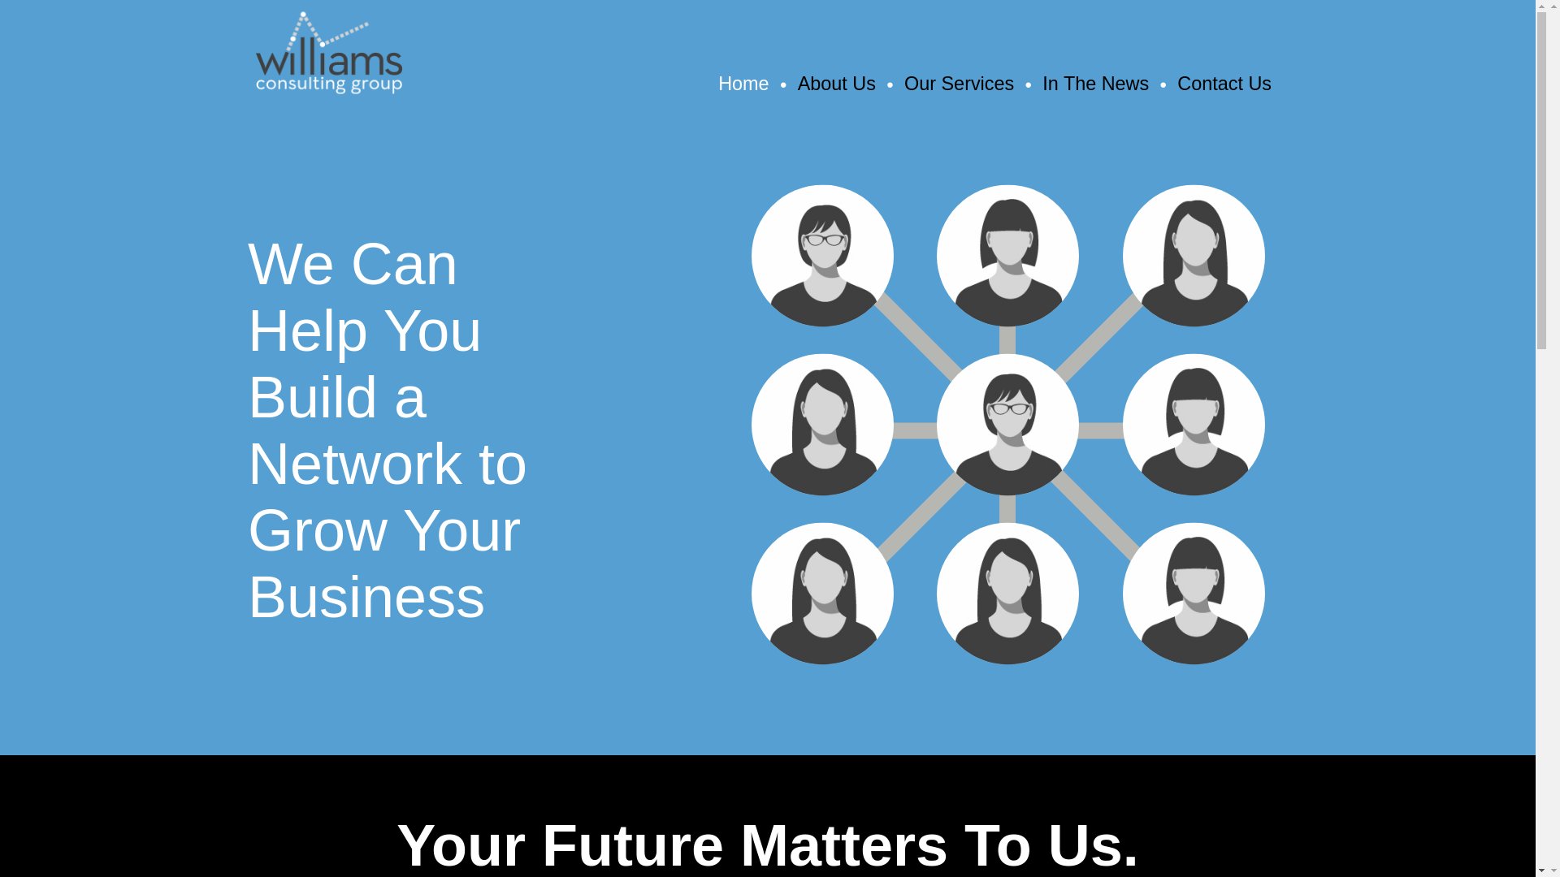  I want to click on Our Services, so click(959, 83).